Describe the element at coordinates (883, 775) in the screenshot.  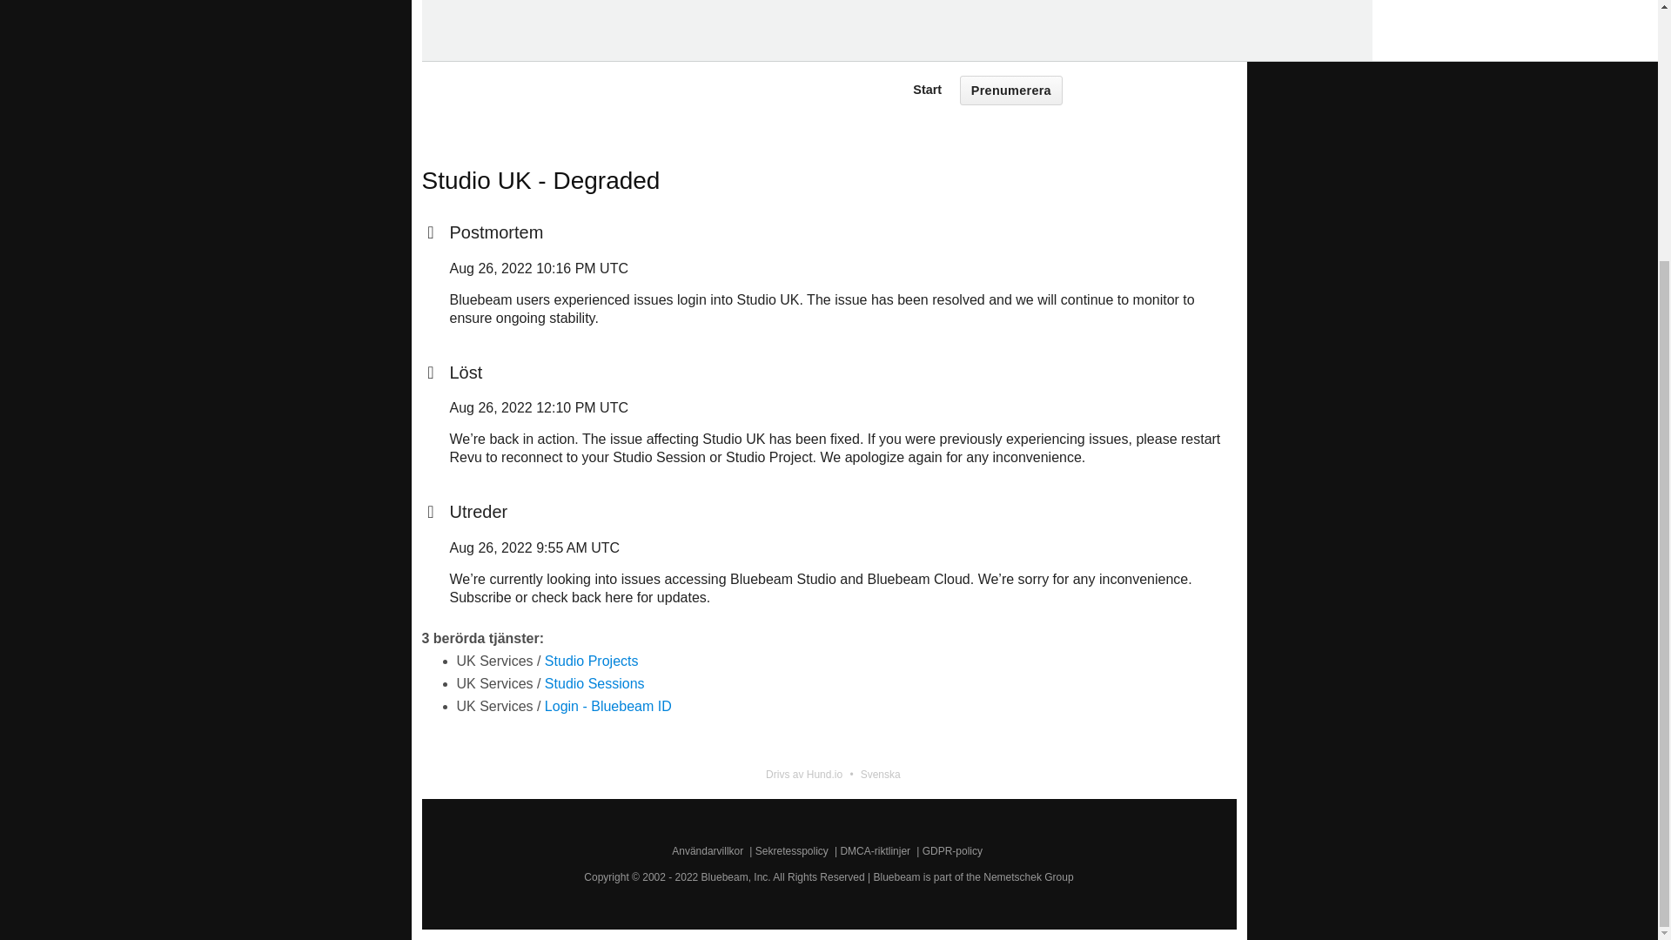
I see `Svenska` at that location.